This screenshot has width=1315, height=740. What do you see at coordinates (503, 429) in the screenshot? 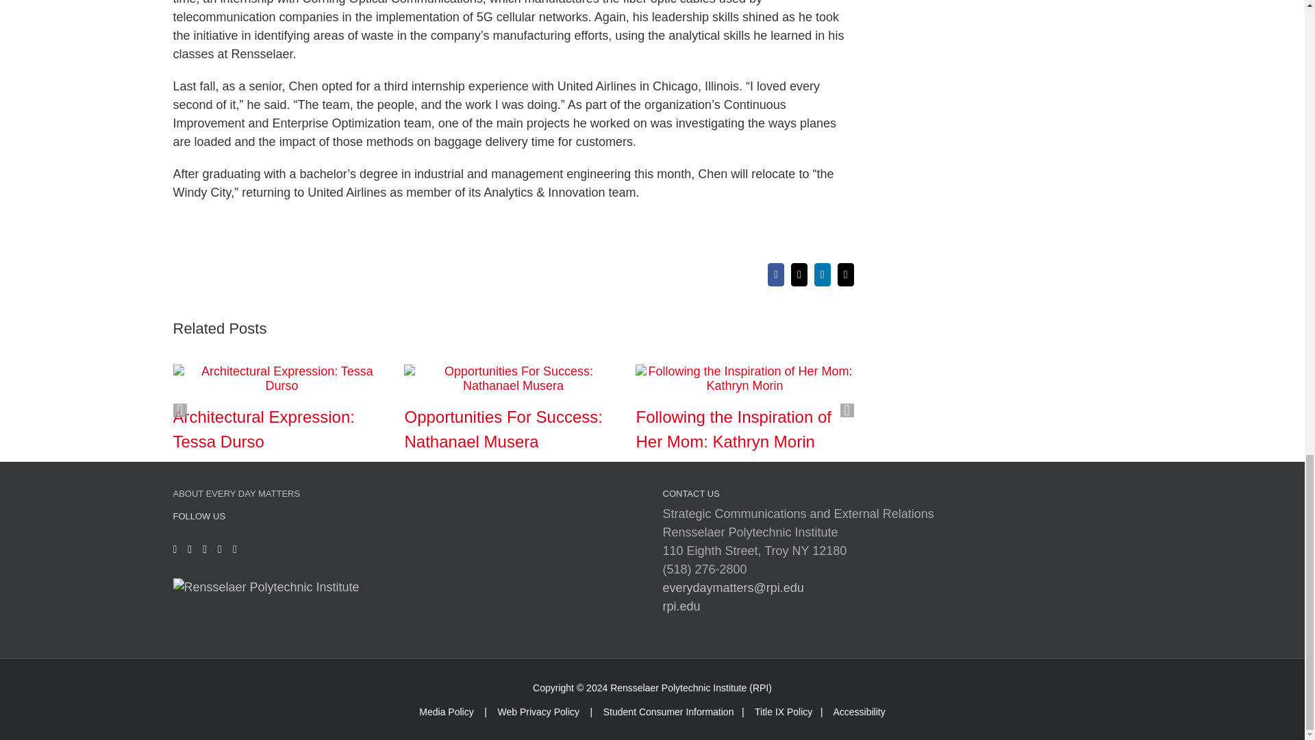
I see `Opportunities For Success: Nathanael Musera` at bounding box center [503, 429].